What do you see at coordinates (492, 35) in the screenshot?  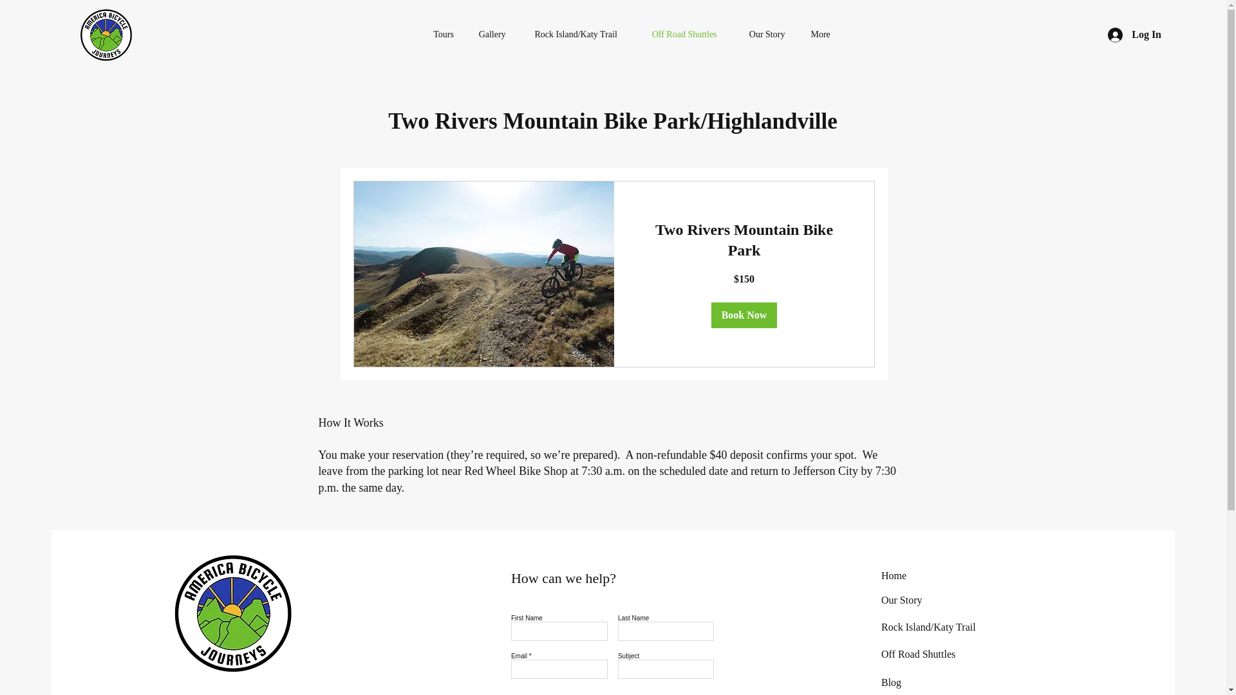 I see `Gallery` at bounding box center [492, 35].